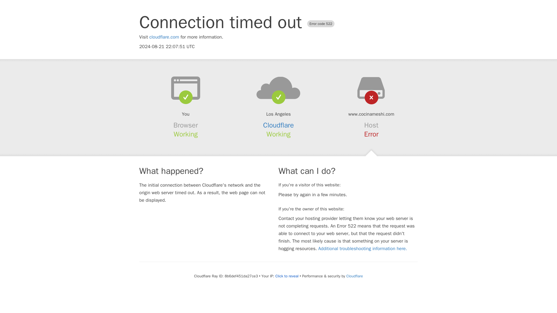 The image size is (557, 313). What do you see at coordinates (355, 276) in the screenshot?
I see `Cloudflare` at bounding box center [355, 276].